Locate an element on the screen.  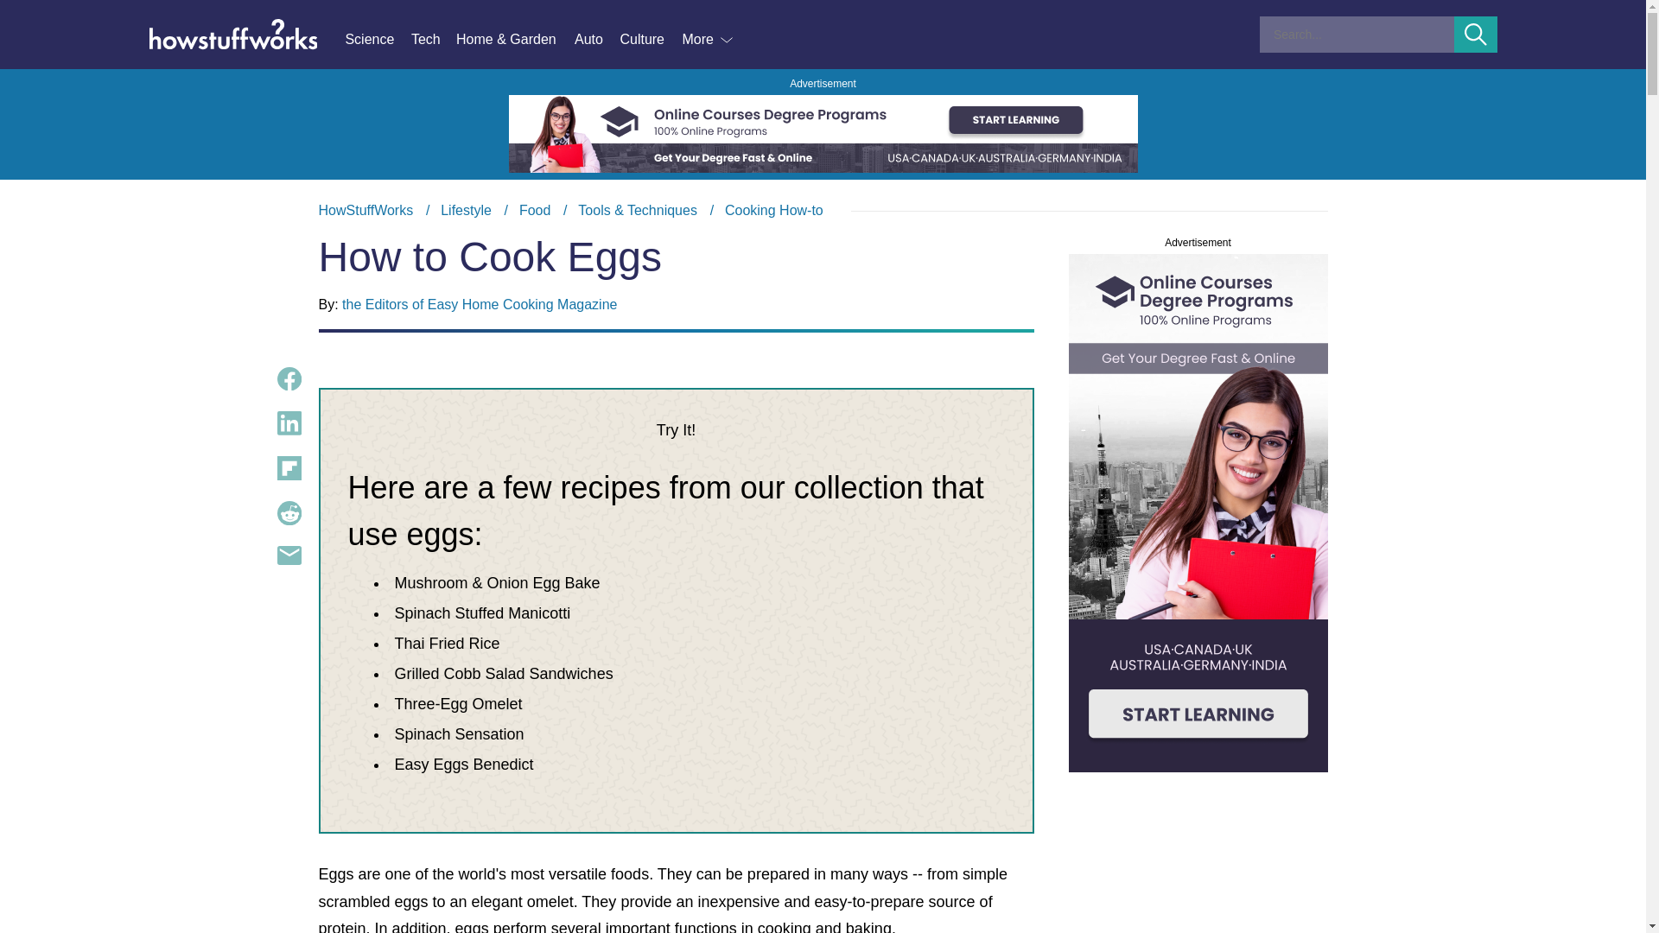
Culture is located at coordinates (650, 40).